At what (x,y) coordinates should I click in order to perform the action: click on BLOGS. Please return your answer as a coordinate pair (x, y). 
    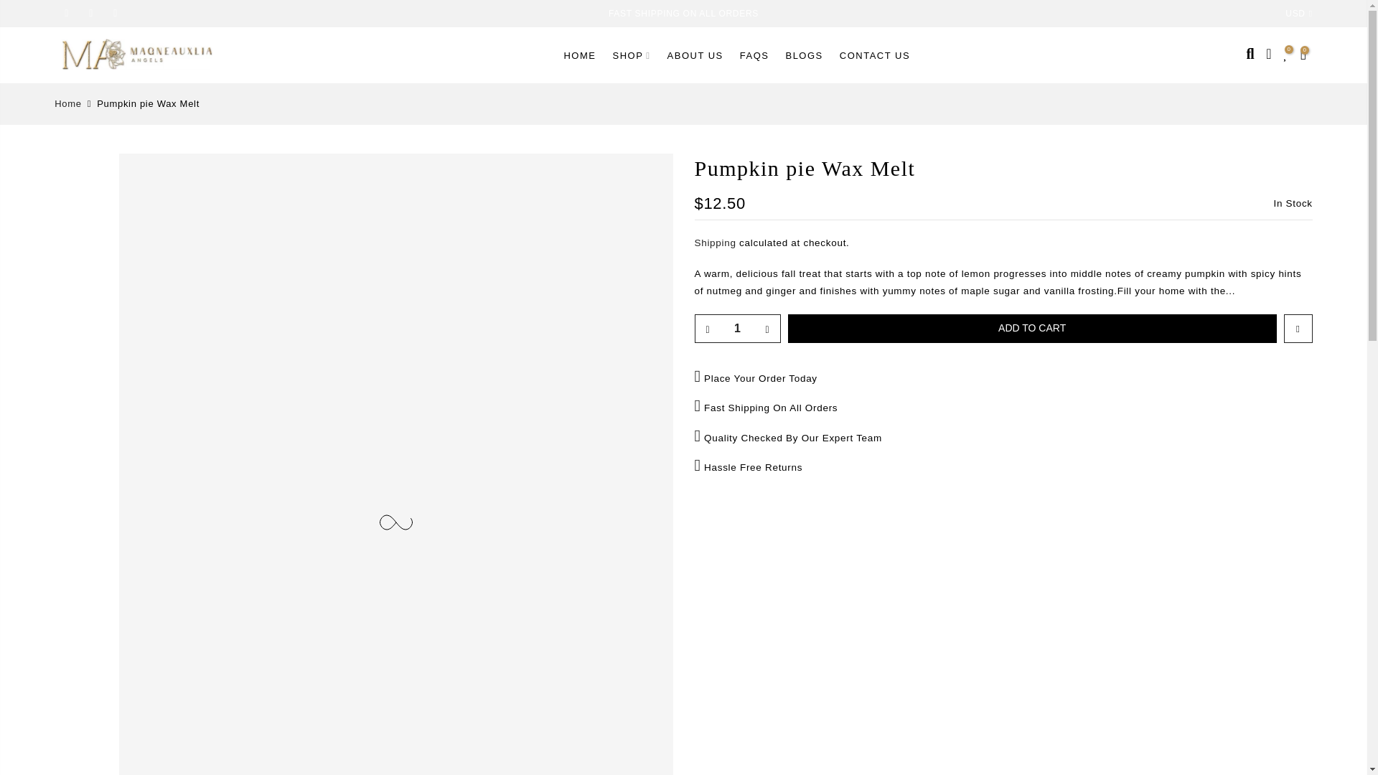
    Looking at the image, I should click on (804, 55).